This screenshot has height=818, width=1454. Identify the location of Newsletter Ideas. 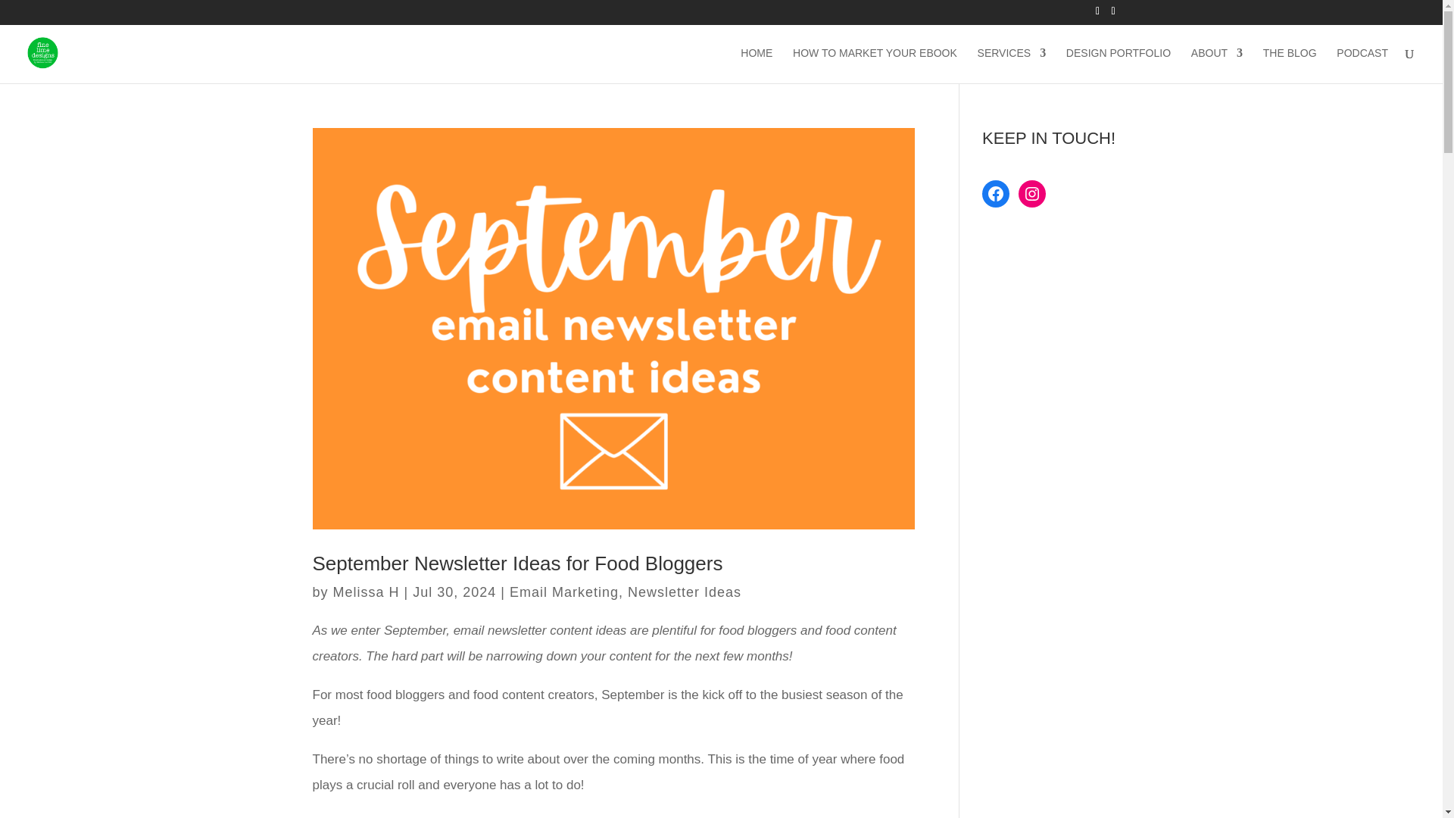
(685, 592).